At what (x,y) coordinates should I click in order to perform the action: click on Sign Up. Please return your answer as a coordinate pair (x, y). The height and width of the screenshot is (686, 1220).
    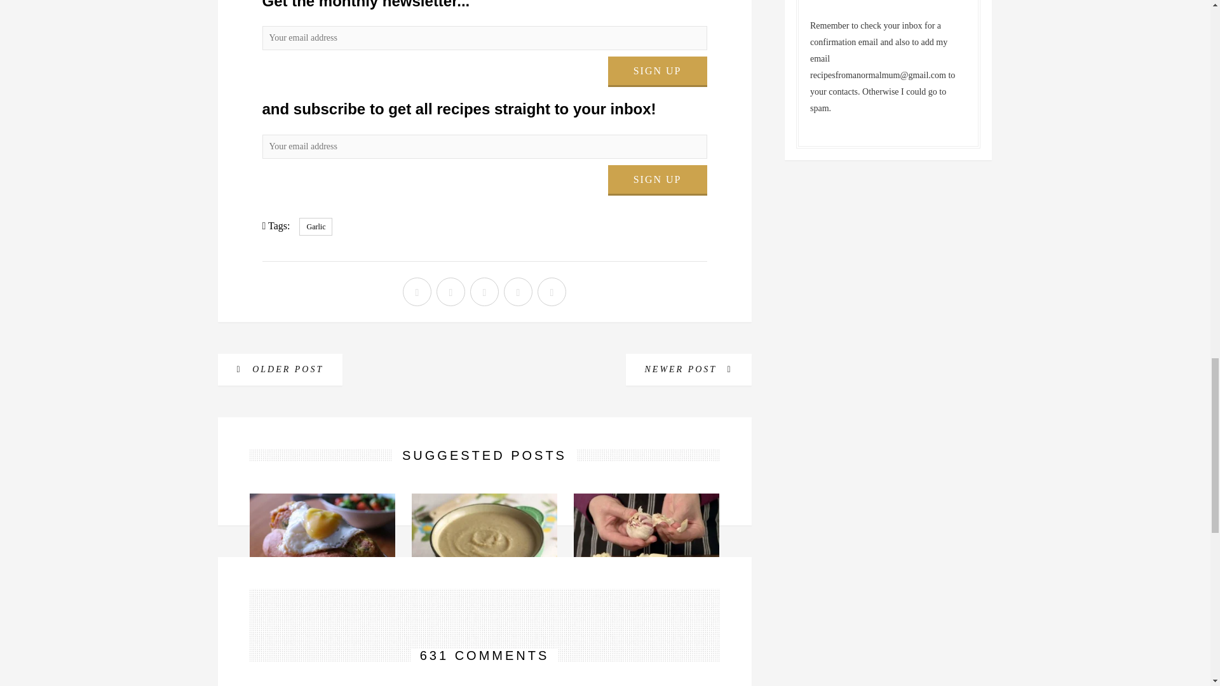
    Looking at the image, I should click on (657, 180).